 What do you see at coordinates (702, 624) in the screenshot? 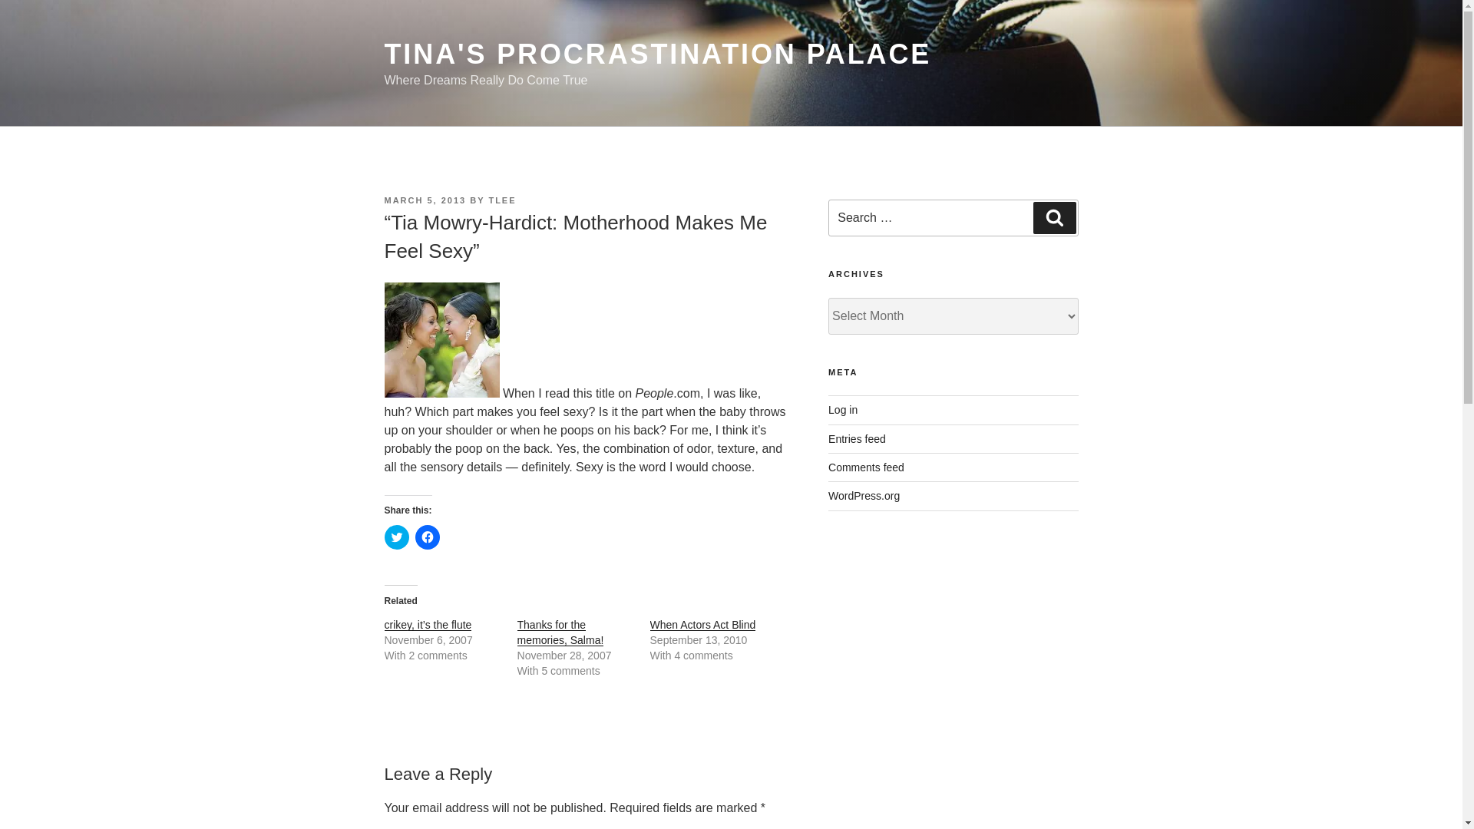
I see `When Actors Act Blind` at bounding box center [702, 624].